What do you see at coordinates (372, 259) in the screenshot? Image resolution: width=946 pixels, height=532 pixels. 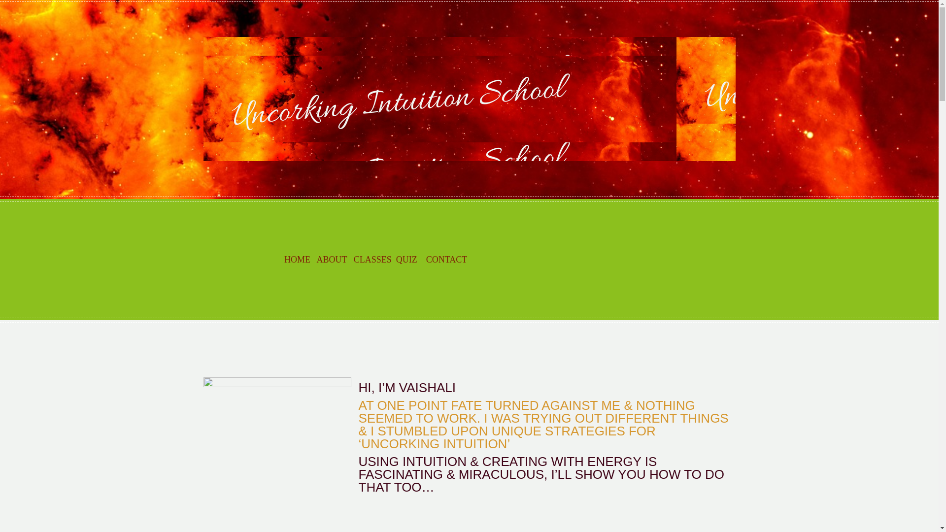 I see `CLASSES` at bounding box center [372, 259].